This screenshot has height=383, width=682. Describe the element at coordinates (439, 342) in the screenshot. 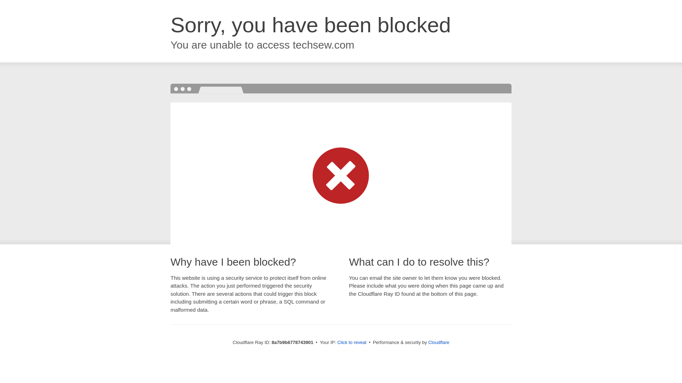

I see `Cloudflare` at that location.